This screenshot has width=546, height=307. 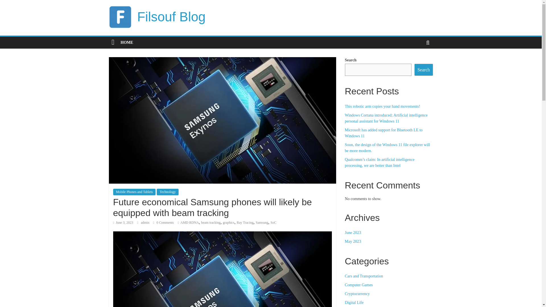 I want to click on This robotic arm copies your hand movements!, so click(x=382, y=106).